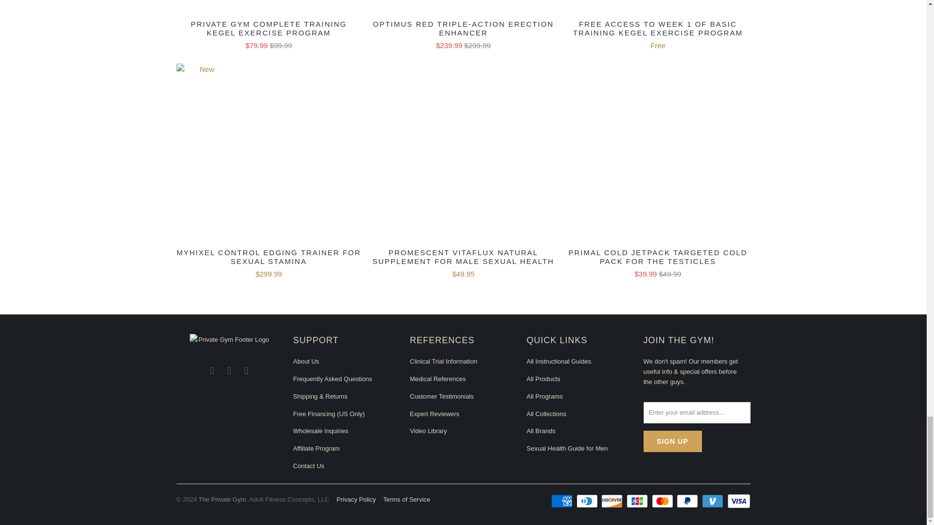 The height and width of the screenshot is (525, 934). I want to click on Sign Up, so click(672, 441).